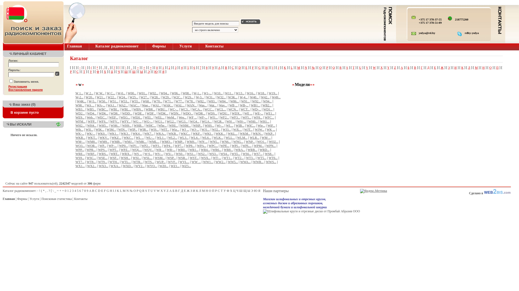 Image resolution: width=519 pixels, height=291 pixels. What do you see at coordinates (145, 97) in the screenshot?
I see `W27...` at bounding box center [145, 97].